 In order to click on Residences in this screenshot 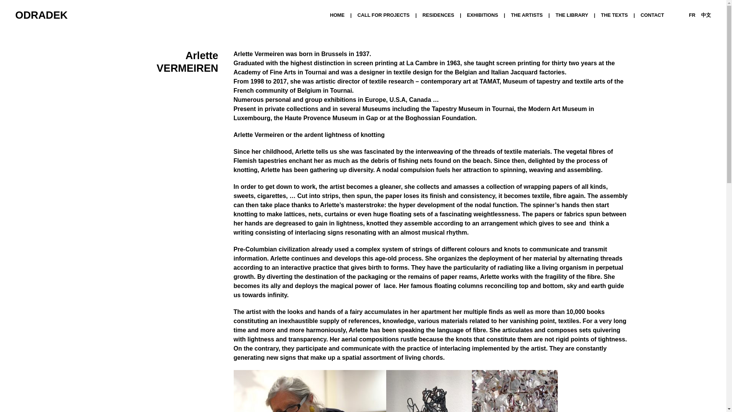, I will do `click(445, 15)`.